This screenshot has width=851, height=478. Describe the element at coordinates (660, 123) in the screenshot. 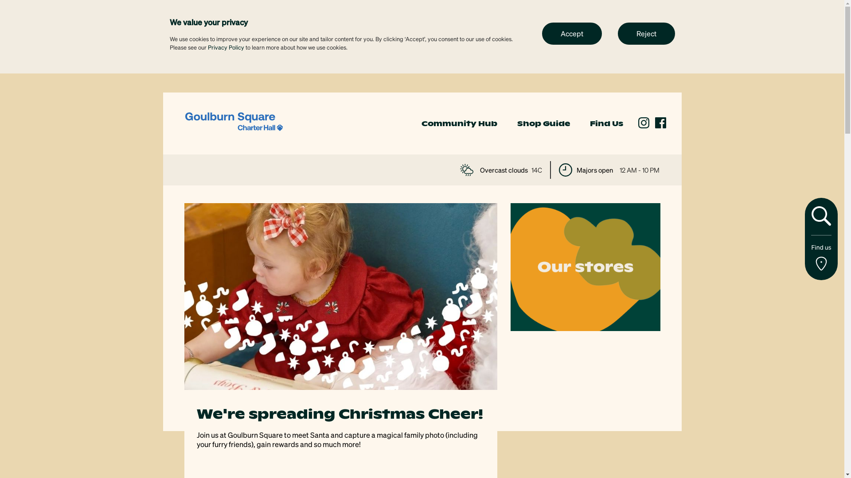

I see `facebook` at that location.